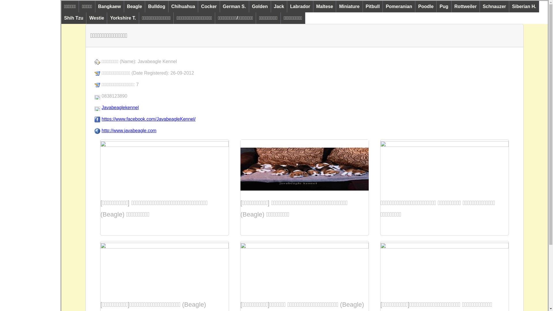 The image size is (553, 311). Describe the element at coordinates (74, 18) in the screenshot. I see `Shih Tzu` at that location.